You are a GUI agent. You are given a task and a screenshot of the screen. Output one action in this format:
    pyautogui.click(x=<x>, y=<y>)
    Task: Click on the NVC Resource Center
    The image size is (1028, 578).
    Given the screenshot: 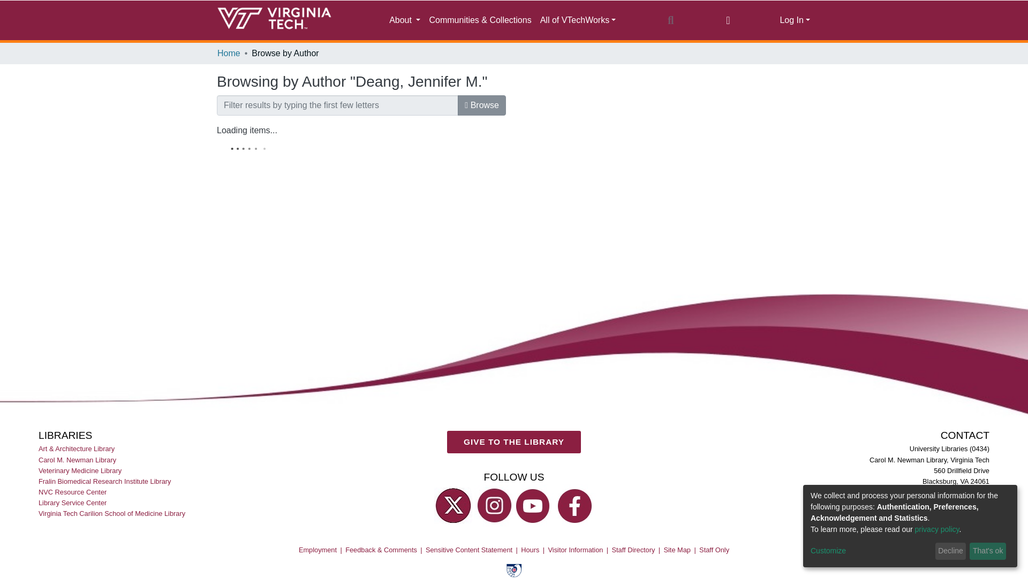 What is the action you would take?
    pyautogui.click(x=73, y=491)
    